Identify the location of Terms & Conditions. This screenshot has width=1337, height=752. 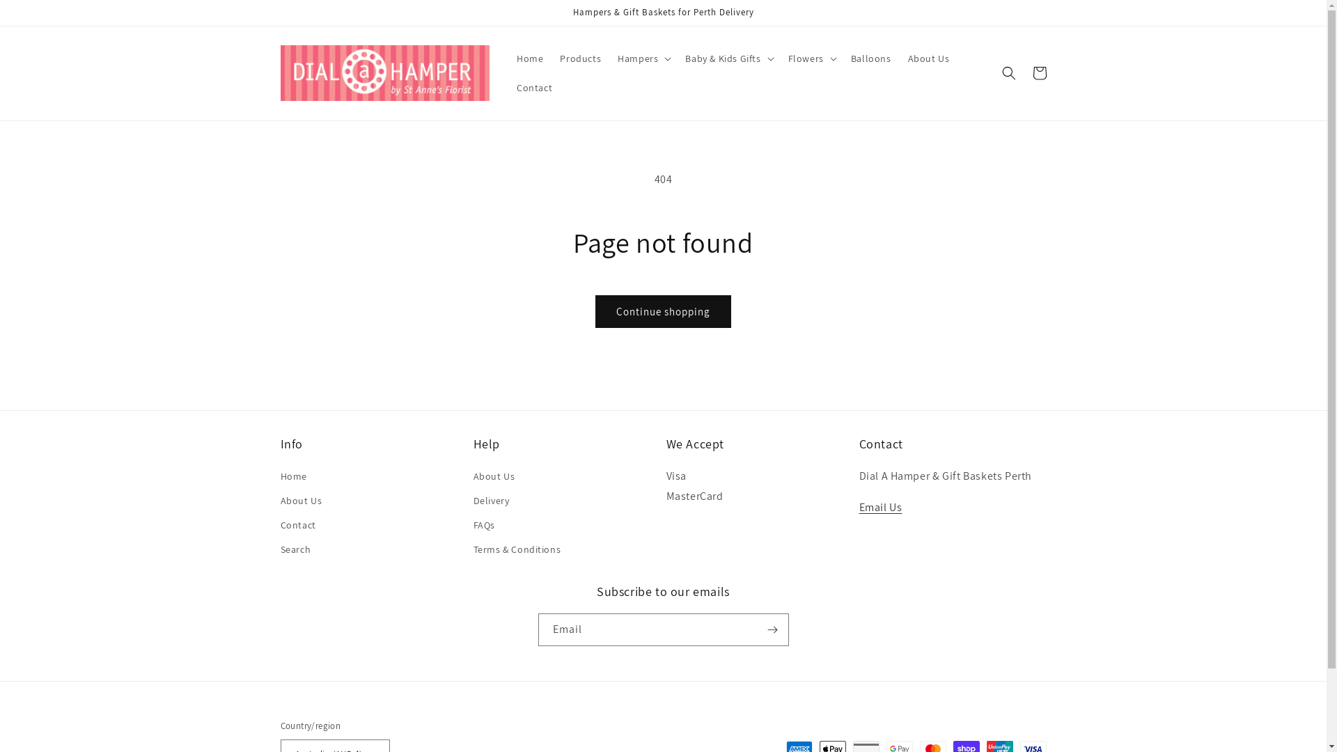
(517, 550).